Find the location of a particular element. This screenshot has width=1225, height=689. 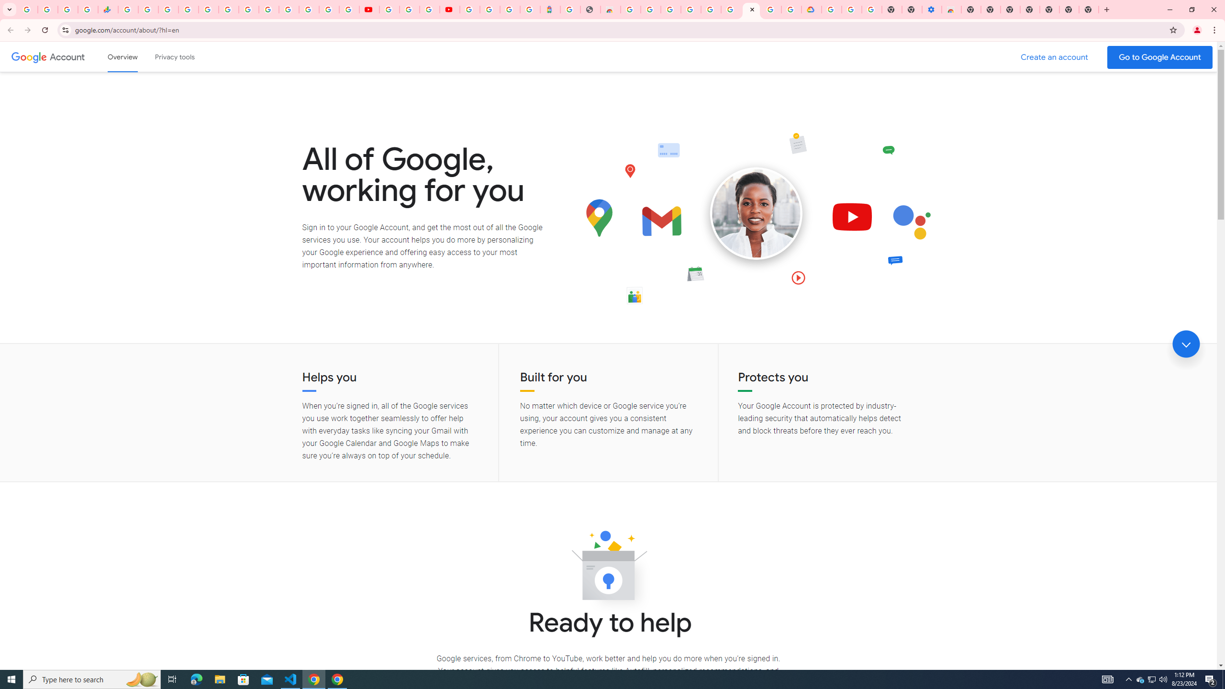

Android TV Policies and Guidelines - Transparency Center is located at coordinates (248, 10).